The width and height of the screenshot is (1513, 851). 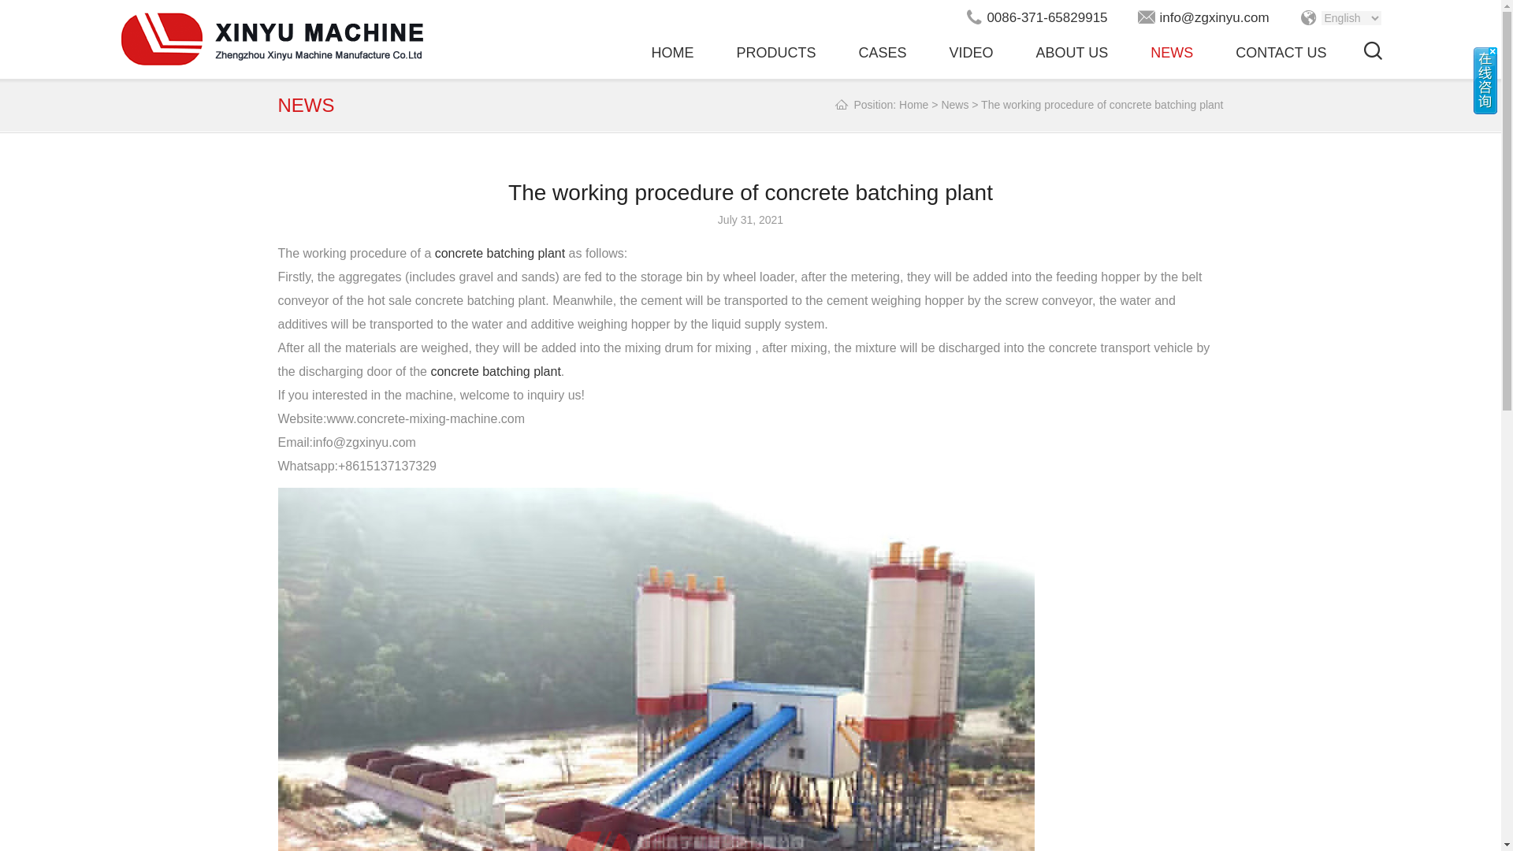 What do you see at coordinates (970, 53) in the screenshot?
I see `VIDEO` at bounding box center [970, 53].